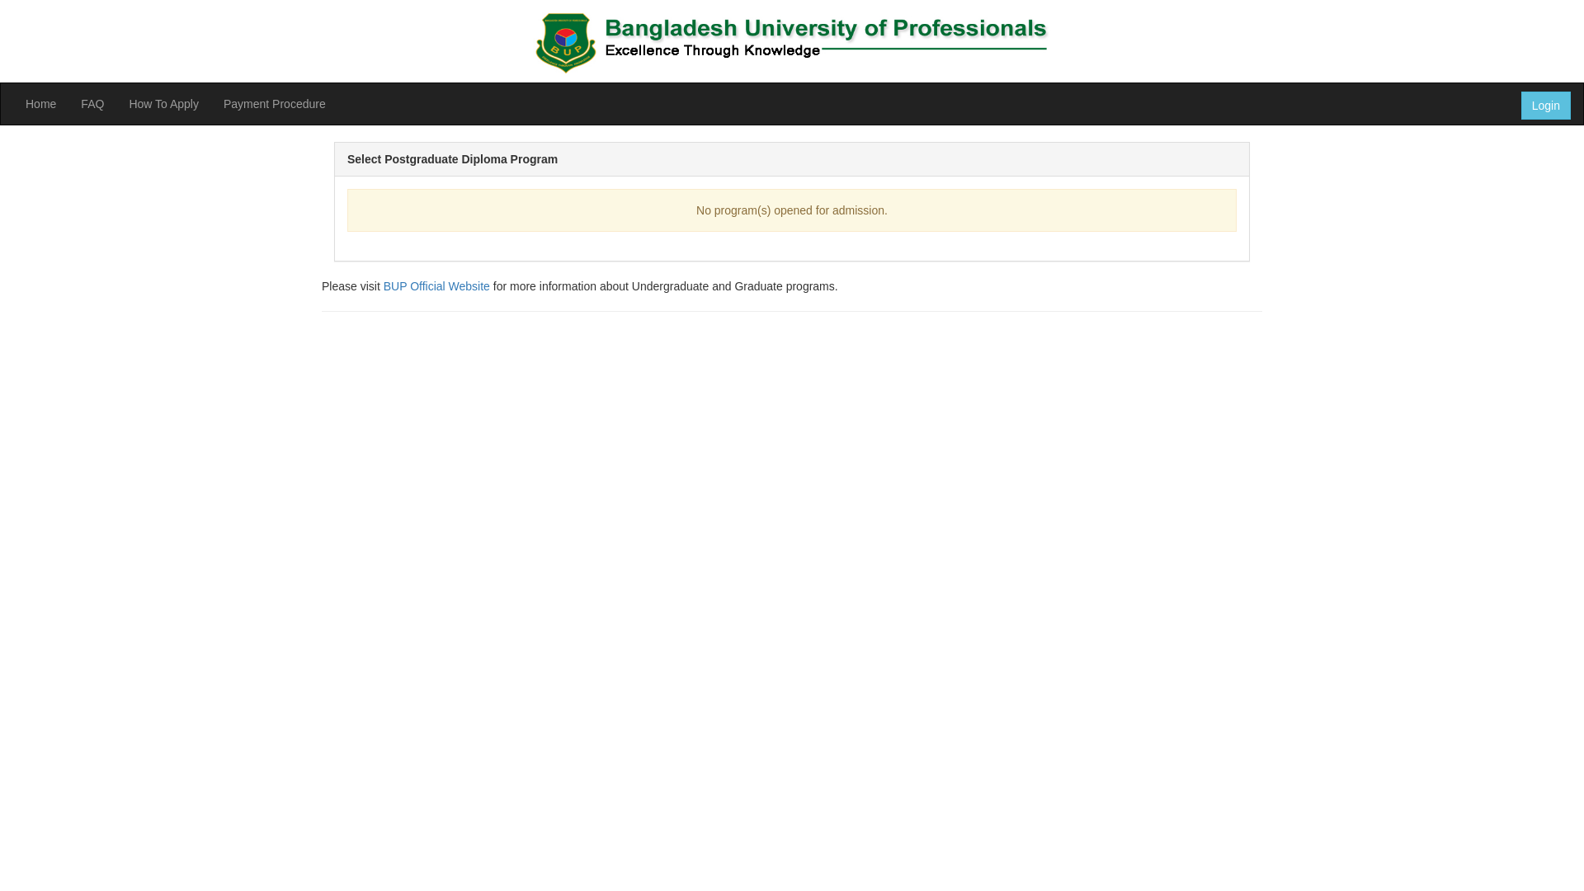  I want to click on Payment Procedure, so click(275, 104).